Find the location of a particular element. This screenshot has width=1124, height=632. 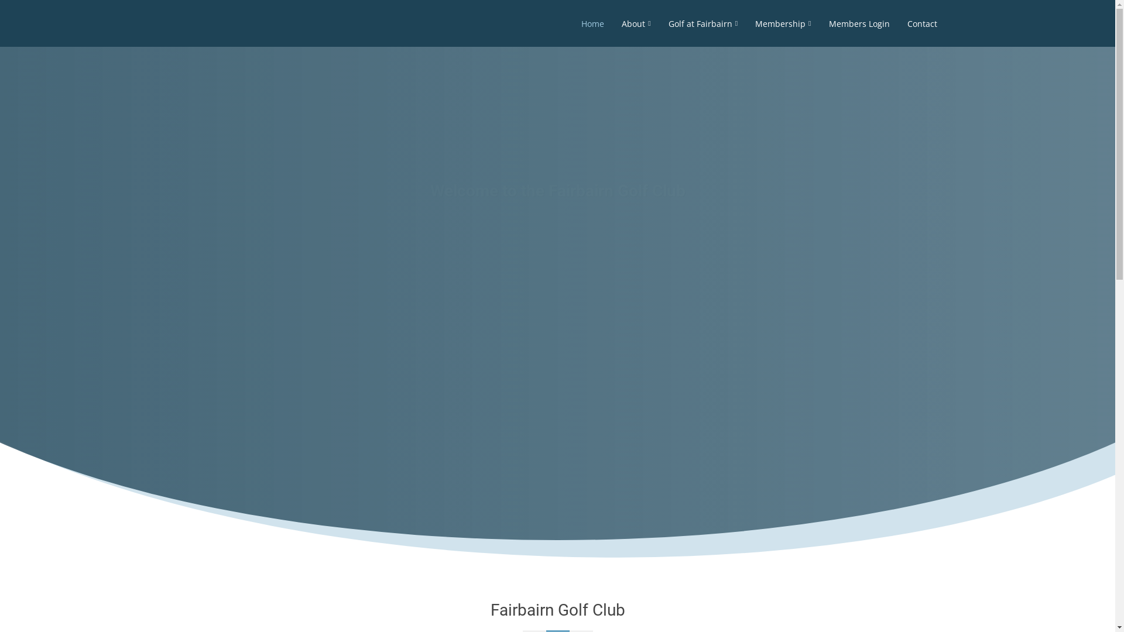

Golf at Fairbairn is located at coordinates (131, 35).